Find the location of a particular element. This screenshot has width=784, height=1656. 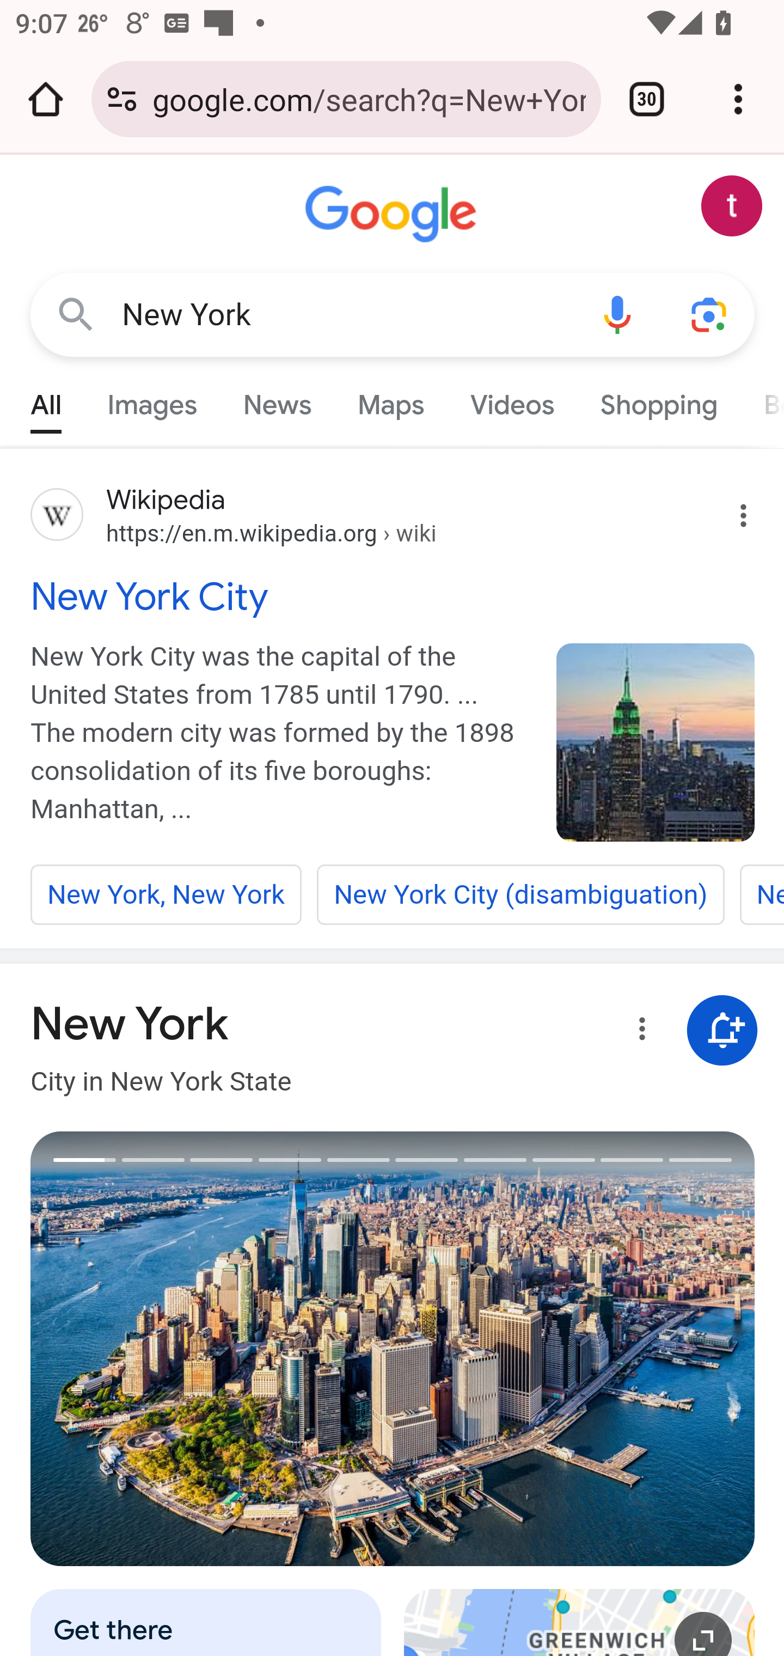

Connection is secure is located at coordinates (122, 99).